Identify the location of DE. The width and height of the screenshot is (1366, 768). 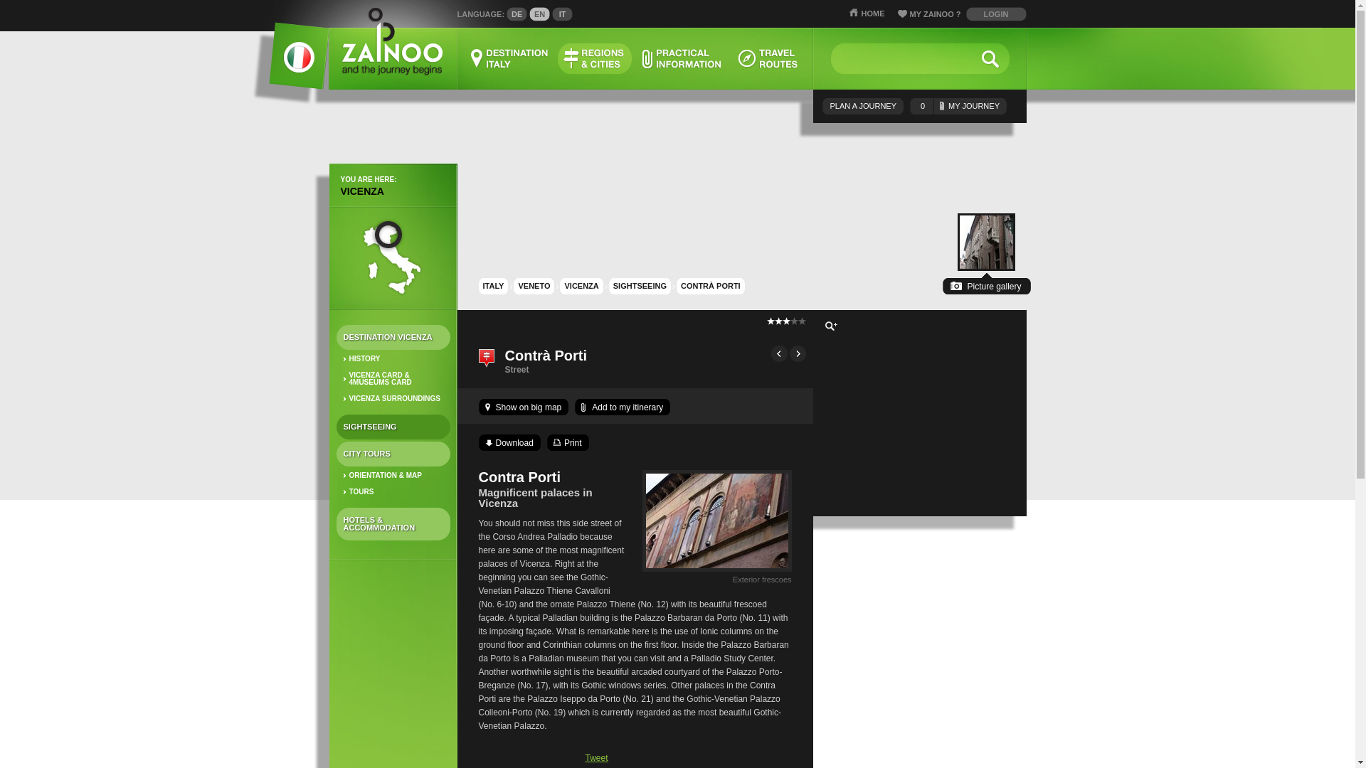
(517, 14).